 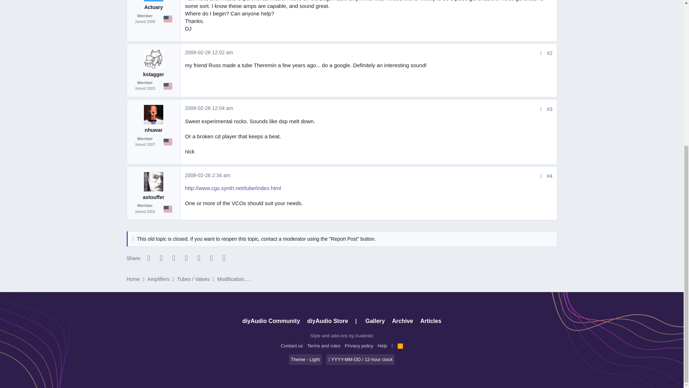 I want to click on Randolph, Ma, USA, so click(x=168, y=142).